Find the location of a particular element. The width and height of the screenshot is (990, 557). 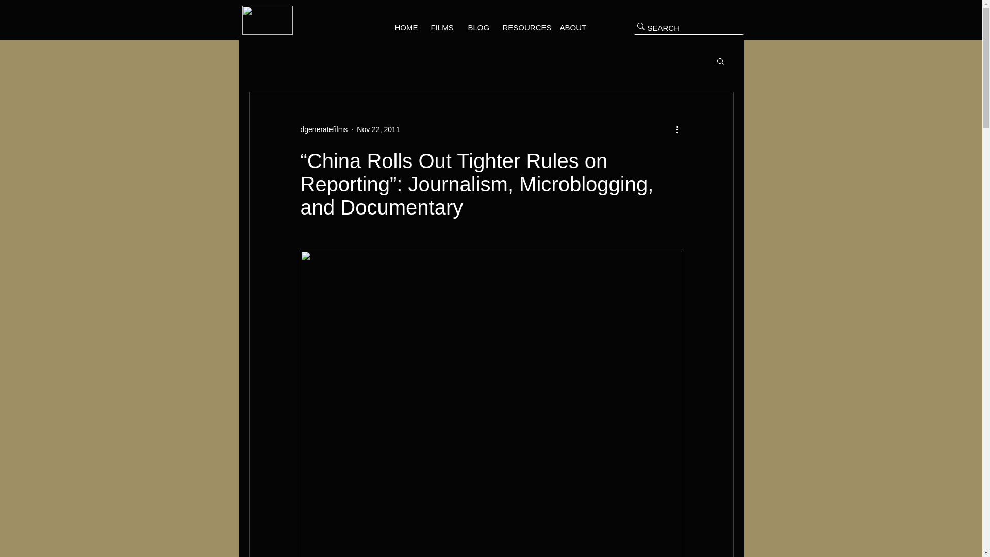

RESOURCES is located at coordinates (523, 28).